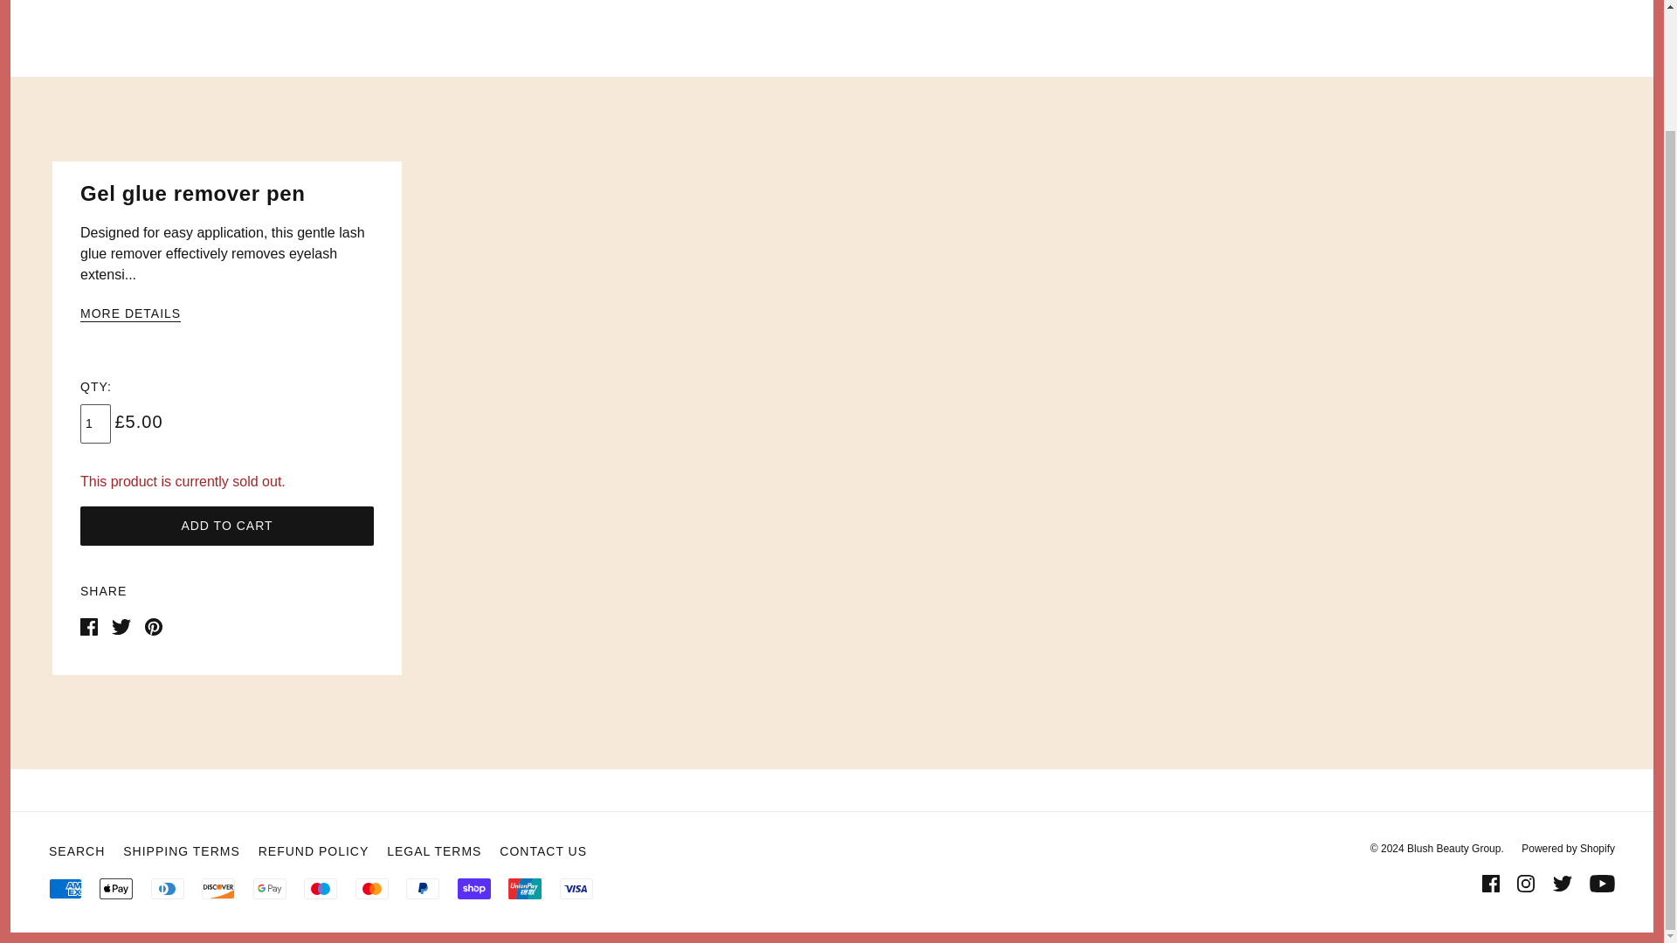  I want to click on Contact Us, so click(543, 850).